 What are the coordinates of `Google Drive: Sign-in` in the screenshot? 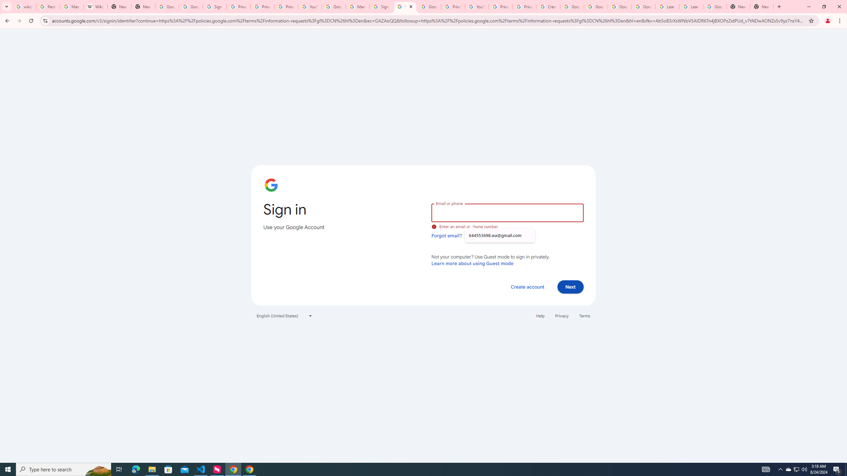 It's located at (191, 7).